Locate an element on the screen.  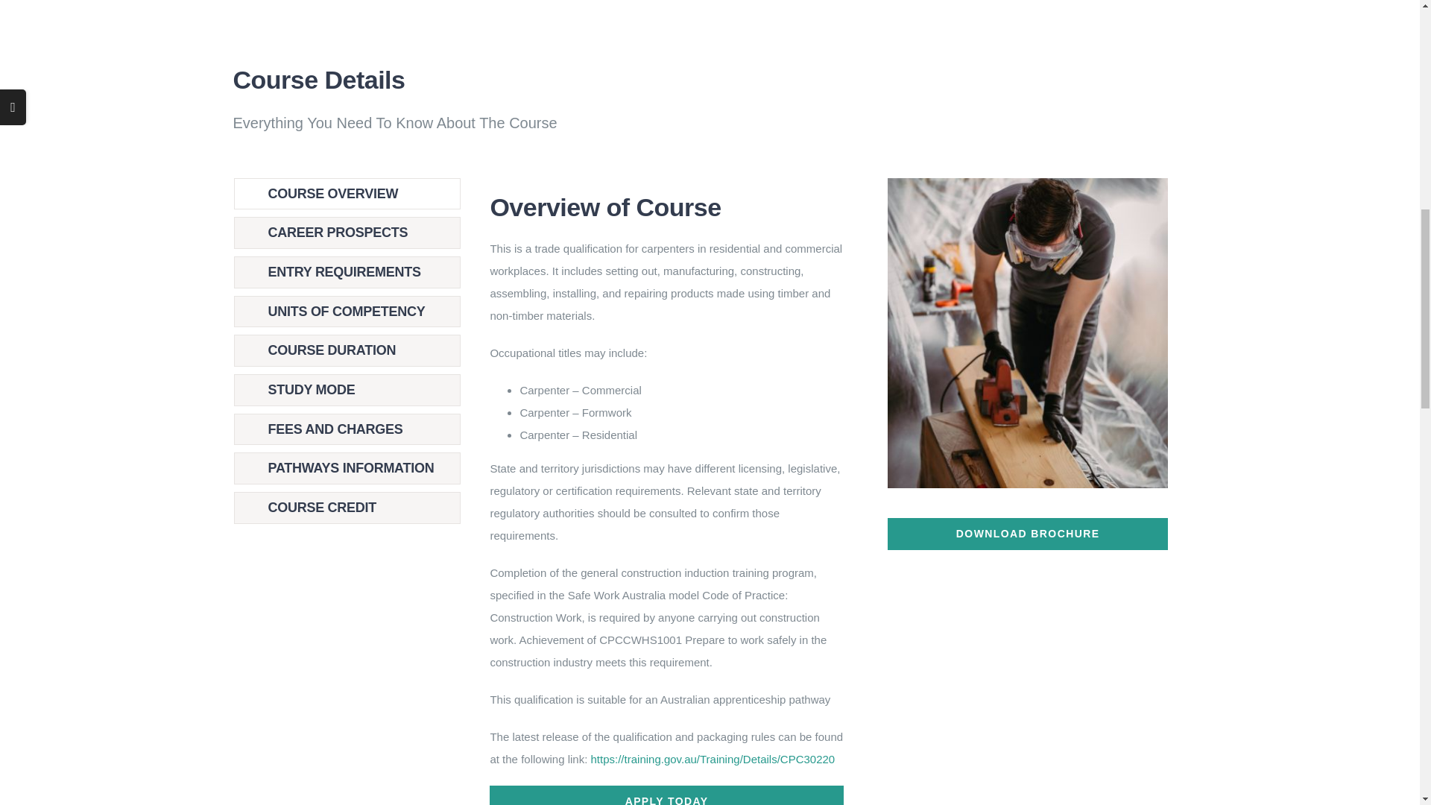
Brochure - SIT40521 Certificate IV in Kitchen Management is located at coordinates (1027, 534).